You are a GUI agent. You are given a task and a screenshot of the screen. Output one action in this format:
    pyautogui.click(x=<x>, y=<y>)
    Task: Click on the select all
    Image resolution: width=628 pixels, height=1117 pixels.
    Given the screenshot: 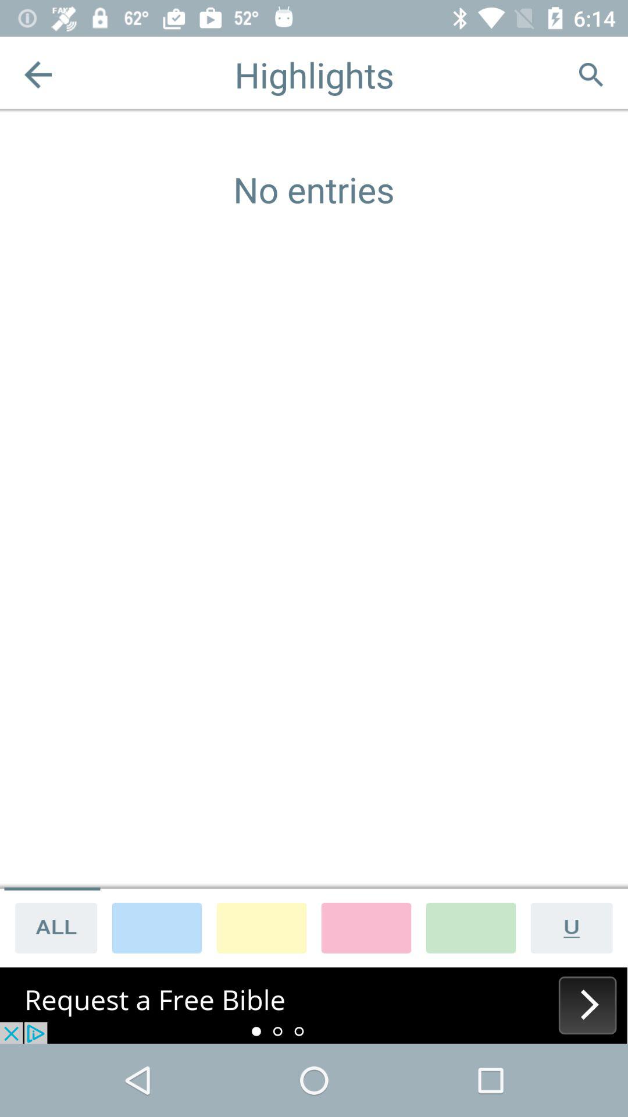 What is the action you would take?
    pyautogui.click(x=52, y=927)
    